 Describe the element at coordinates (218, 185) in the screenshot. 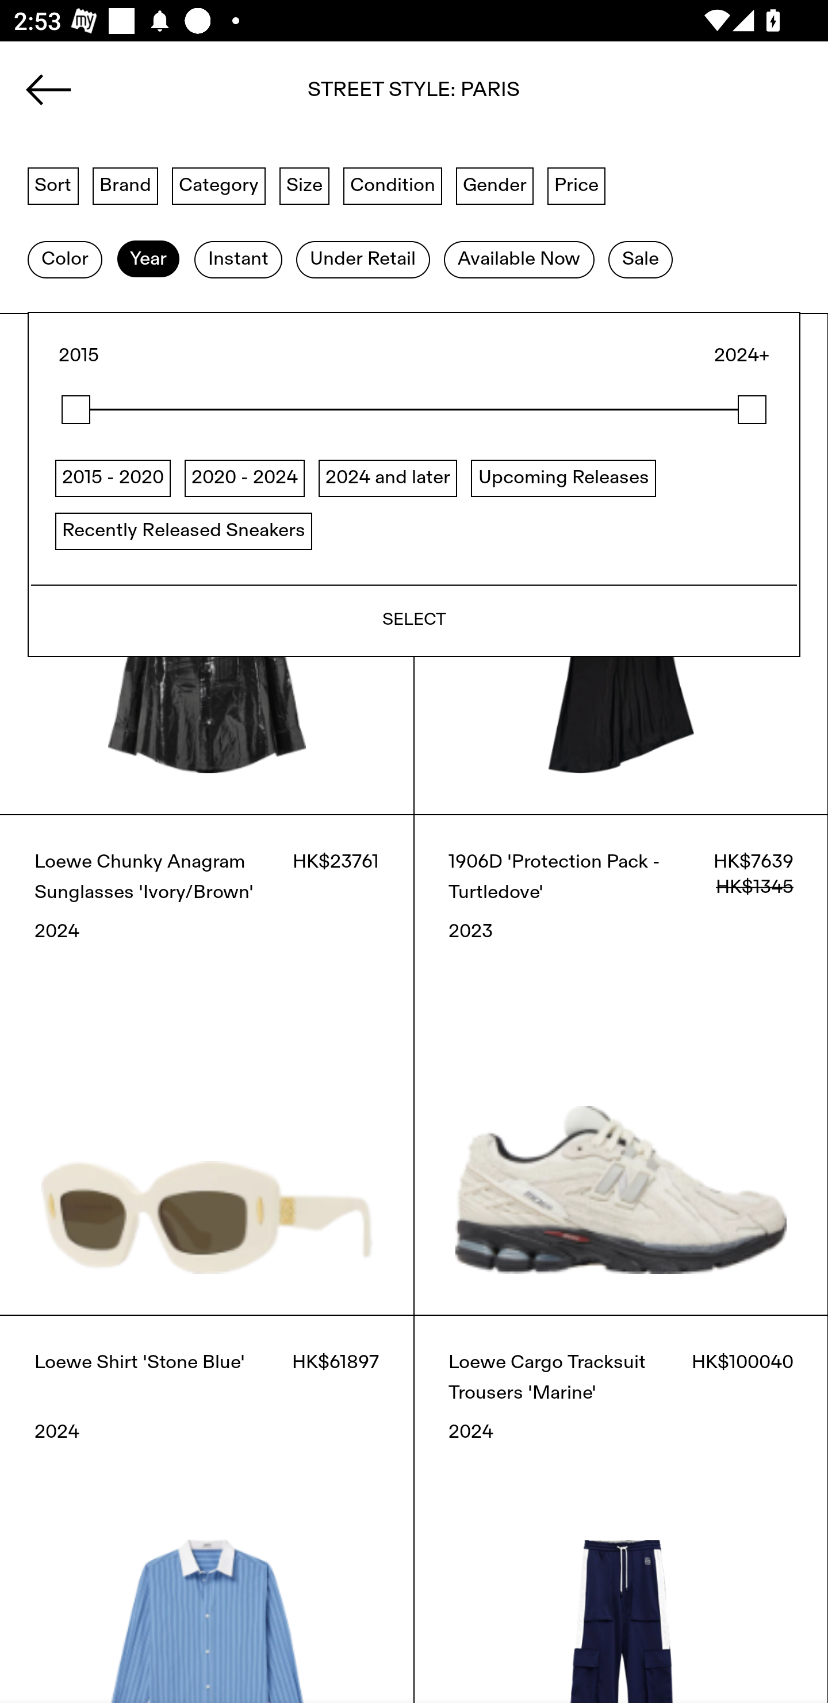

I see `Category` at that location.